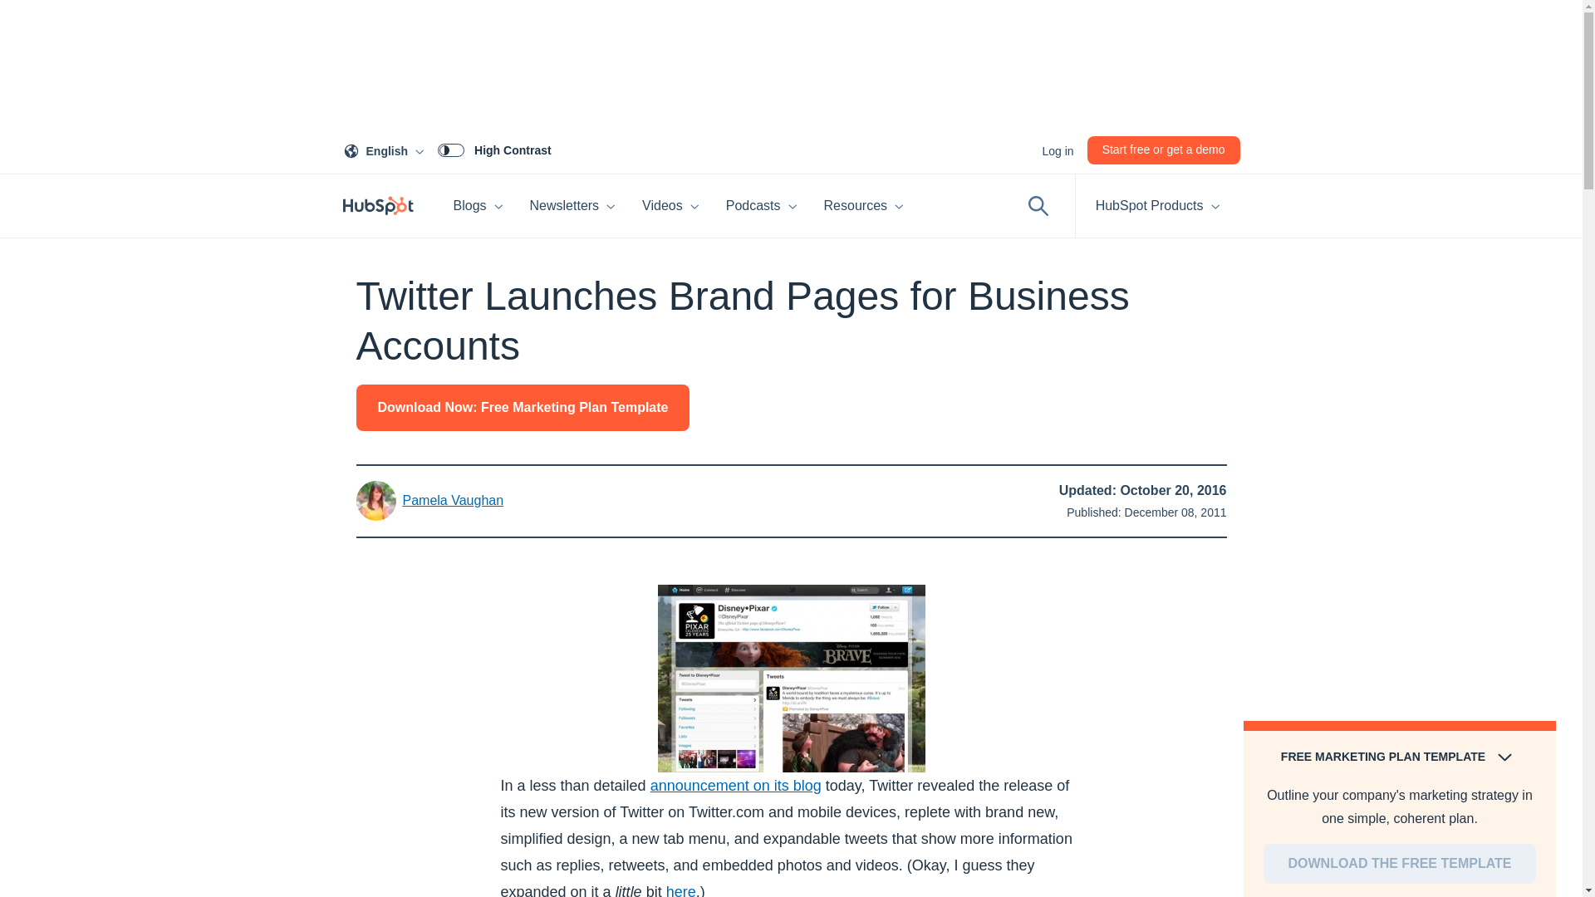 This screenshot has height=897, width=1595. Describe the element at coordinates (681, 890) in the screenshot. I see `High Contrast` at that location.